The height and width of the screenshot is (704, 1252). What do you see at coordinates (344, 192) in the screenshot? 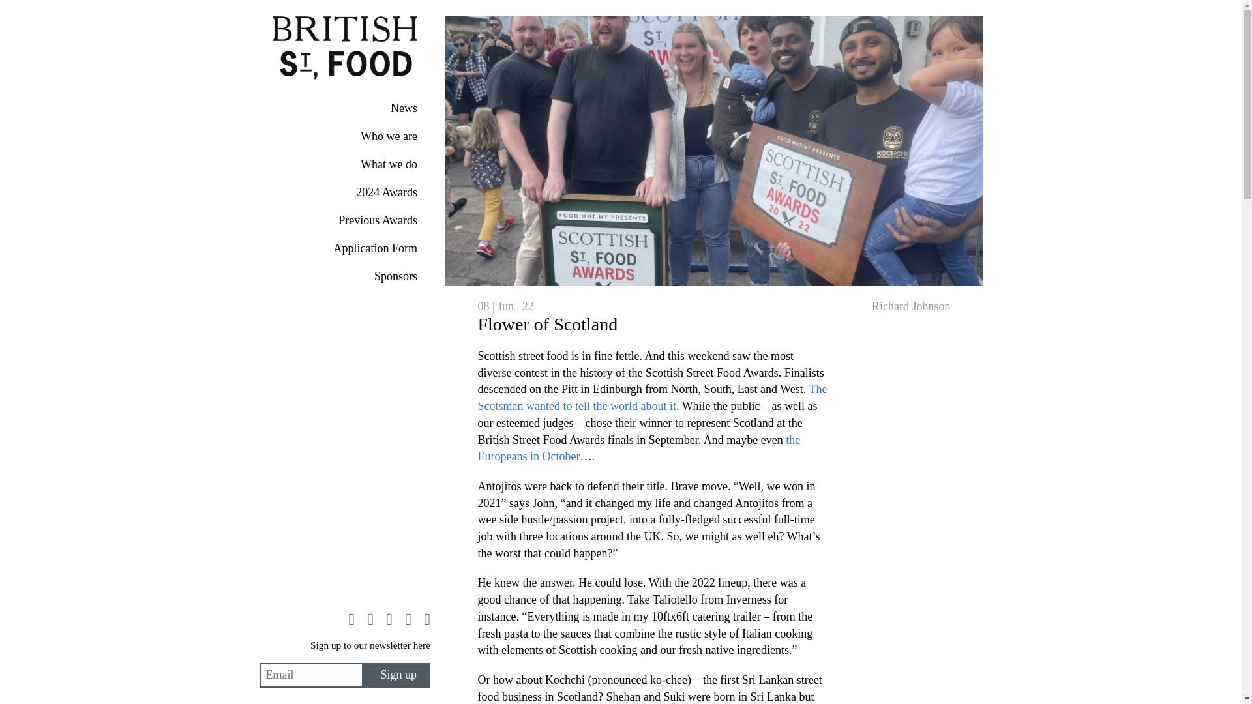
I see `2024 Awards` at bounding box center [344, 192].